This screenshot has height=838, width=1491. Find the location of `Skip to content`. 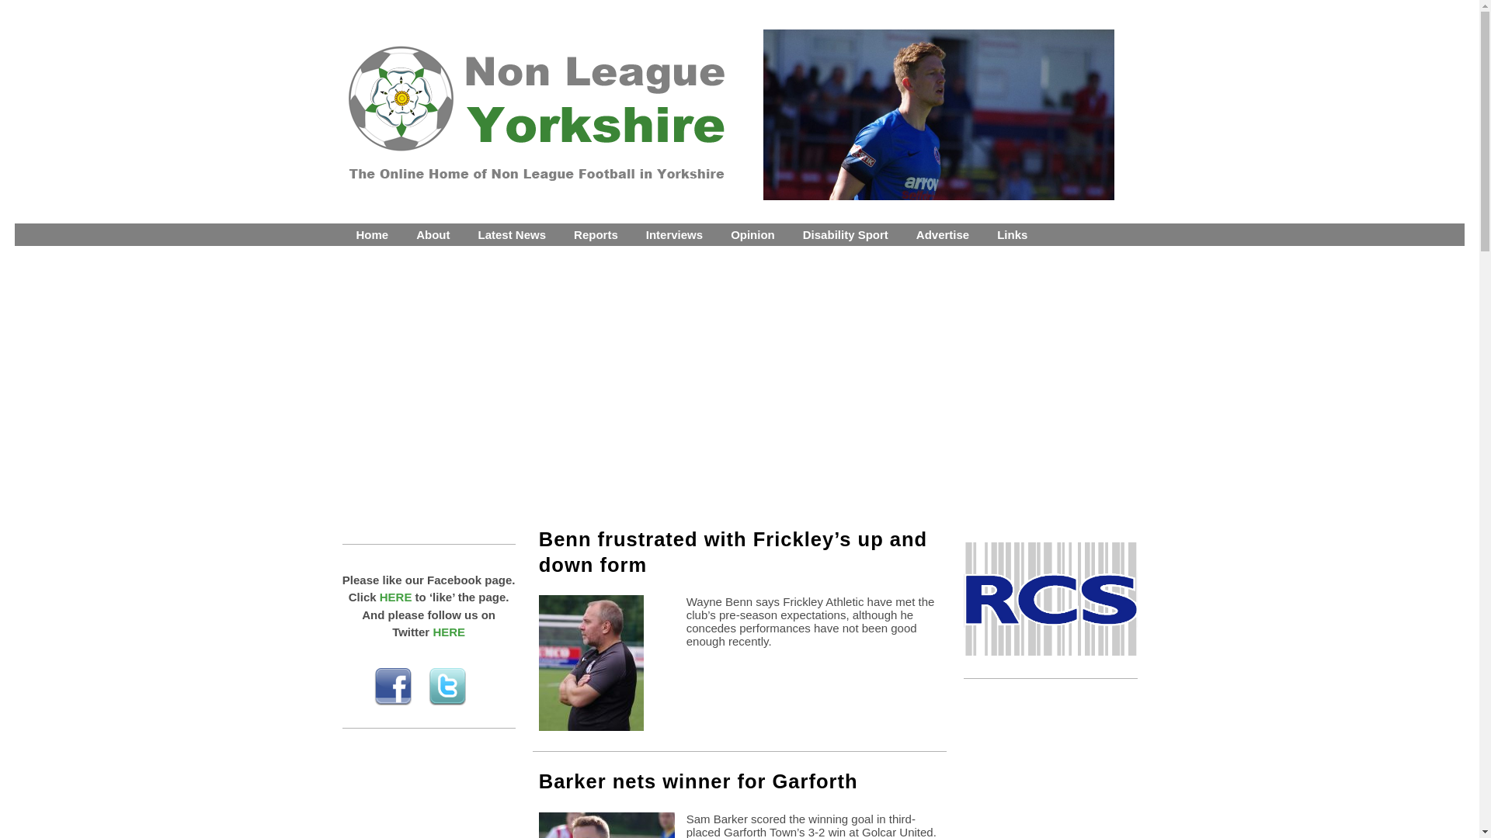

Skip to content is located at coordinates (27, 227).